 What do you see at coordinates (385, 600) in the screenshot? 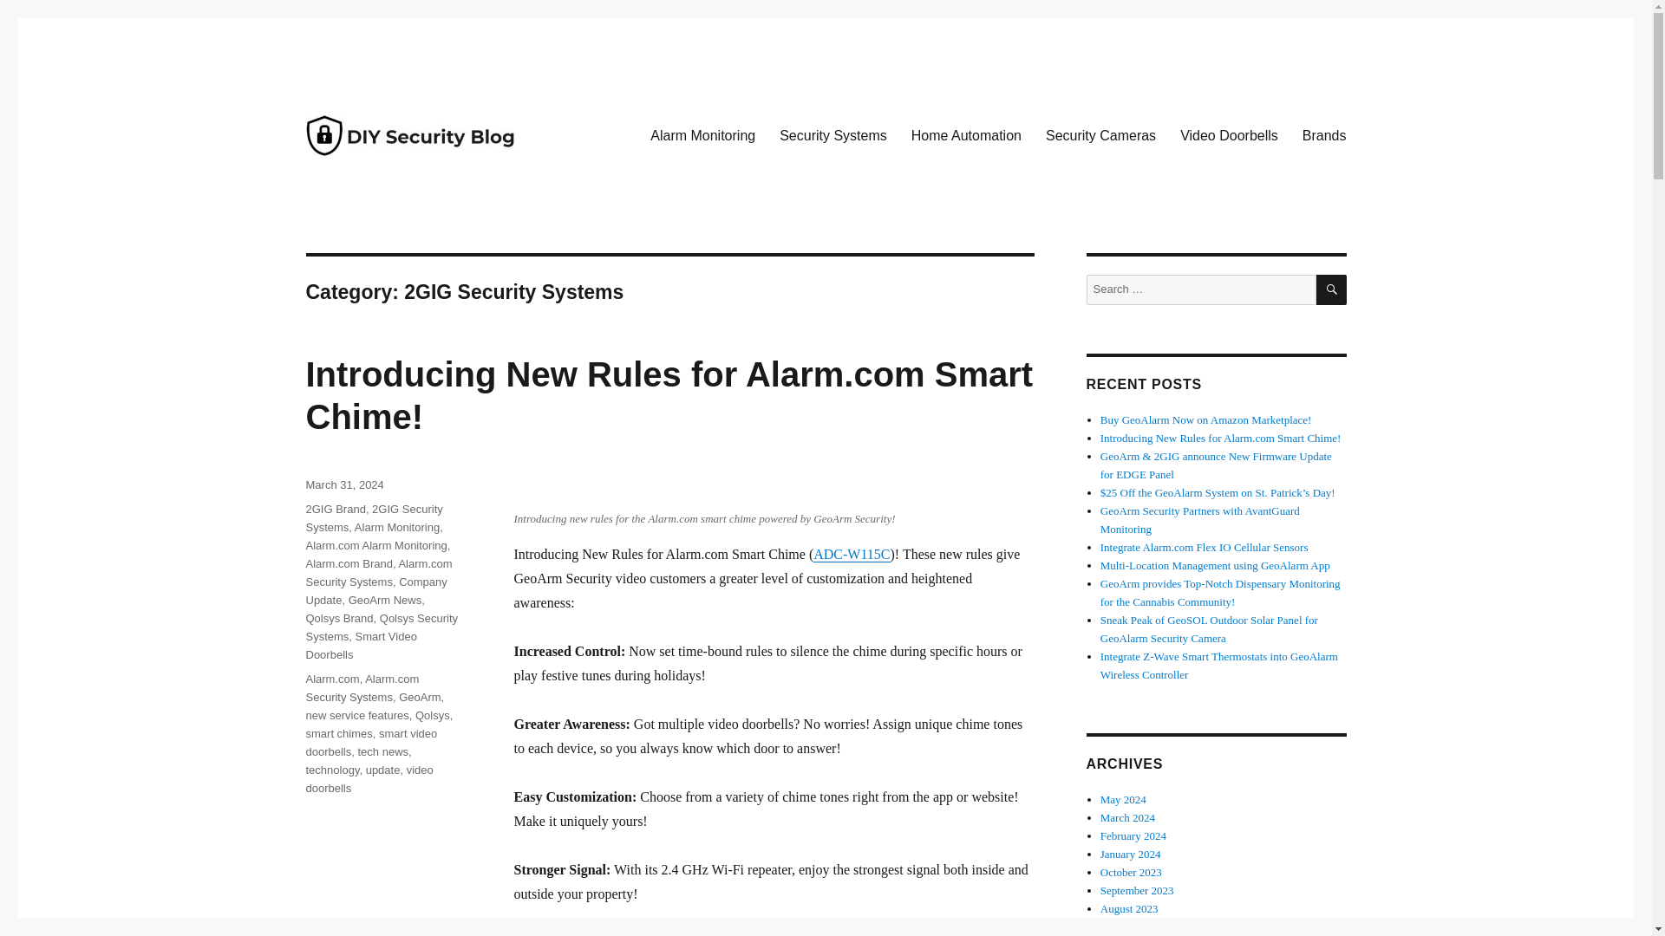
I see `GeoArm News` at bounding box center [385, 600].